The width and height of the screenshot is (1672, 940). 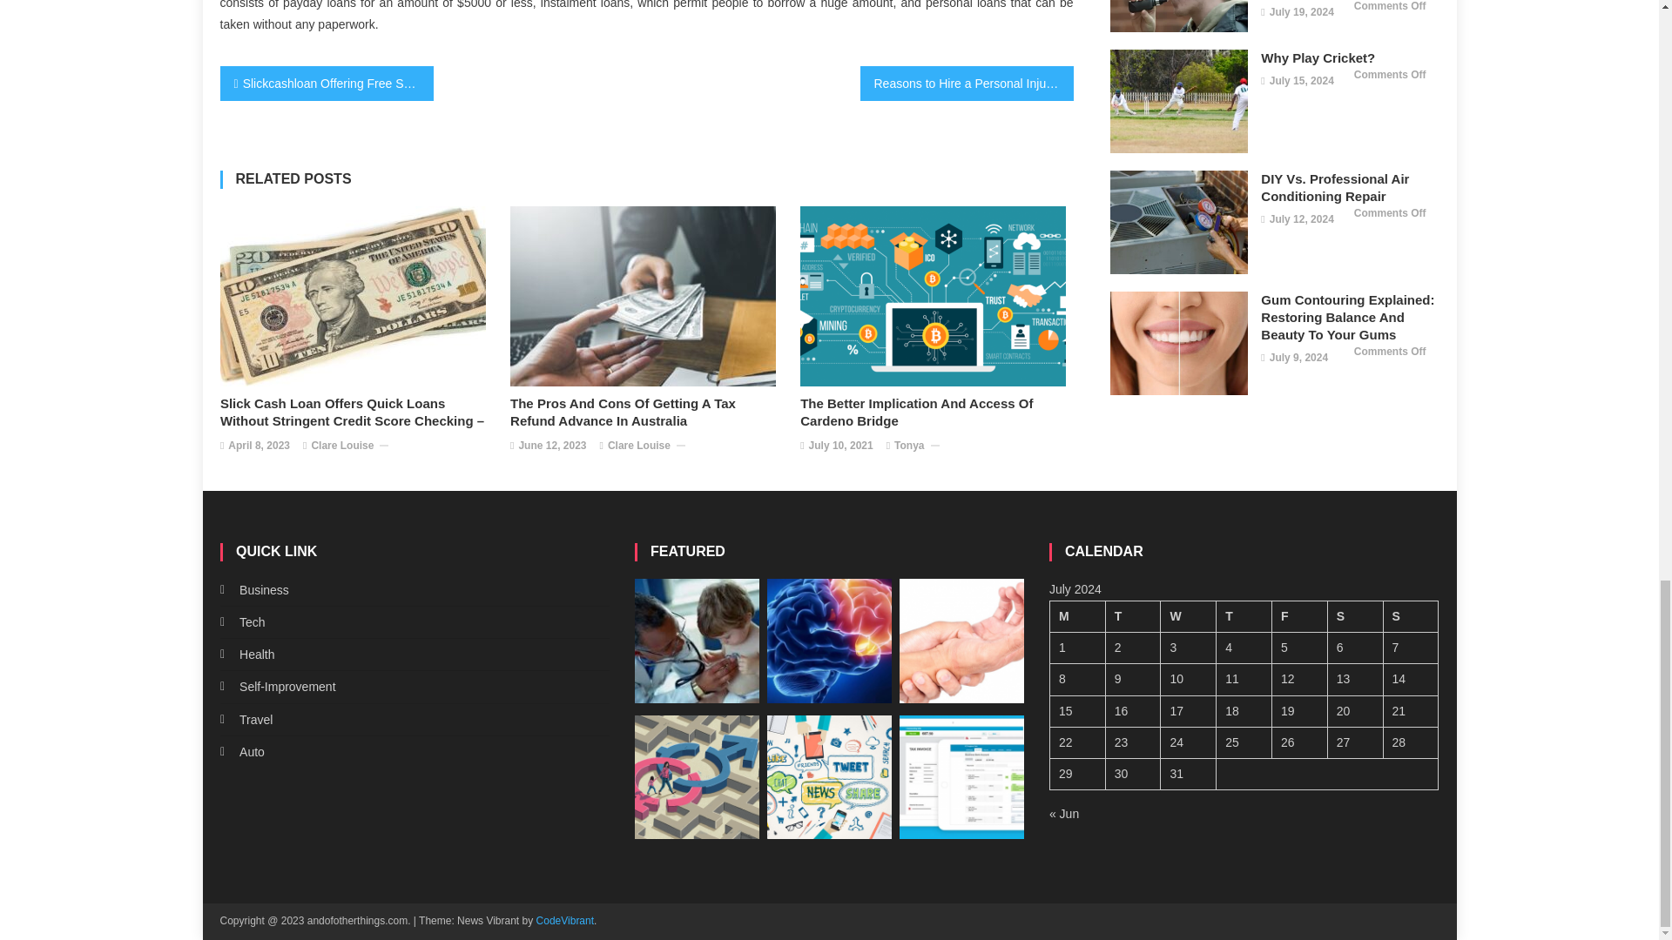 What do you see at coordinates (1299, 616) in the screenshot?
I see `Friday` at bounding box center [1299, 616].